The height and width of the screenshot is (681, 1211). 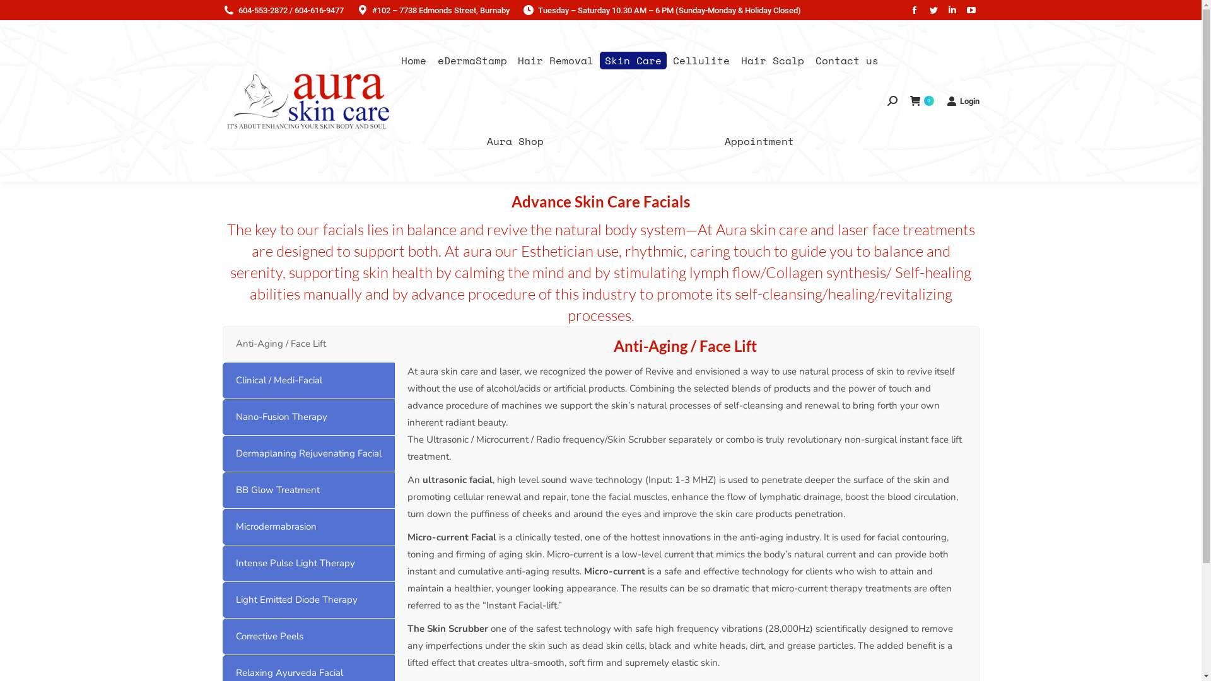 What do you see at coordinates (308, 417) in the screenshot?
I see `Nano-Fusion Therapy` at bounding box center [308, 417].